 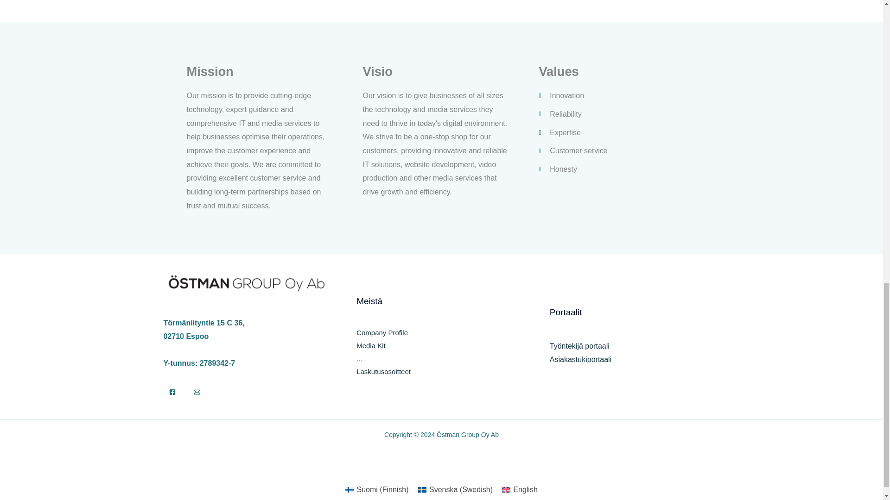 What do you see at coordinates (371, 345) in the screenshot?
I see `Media Kit` at bounding box center [371, 345].